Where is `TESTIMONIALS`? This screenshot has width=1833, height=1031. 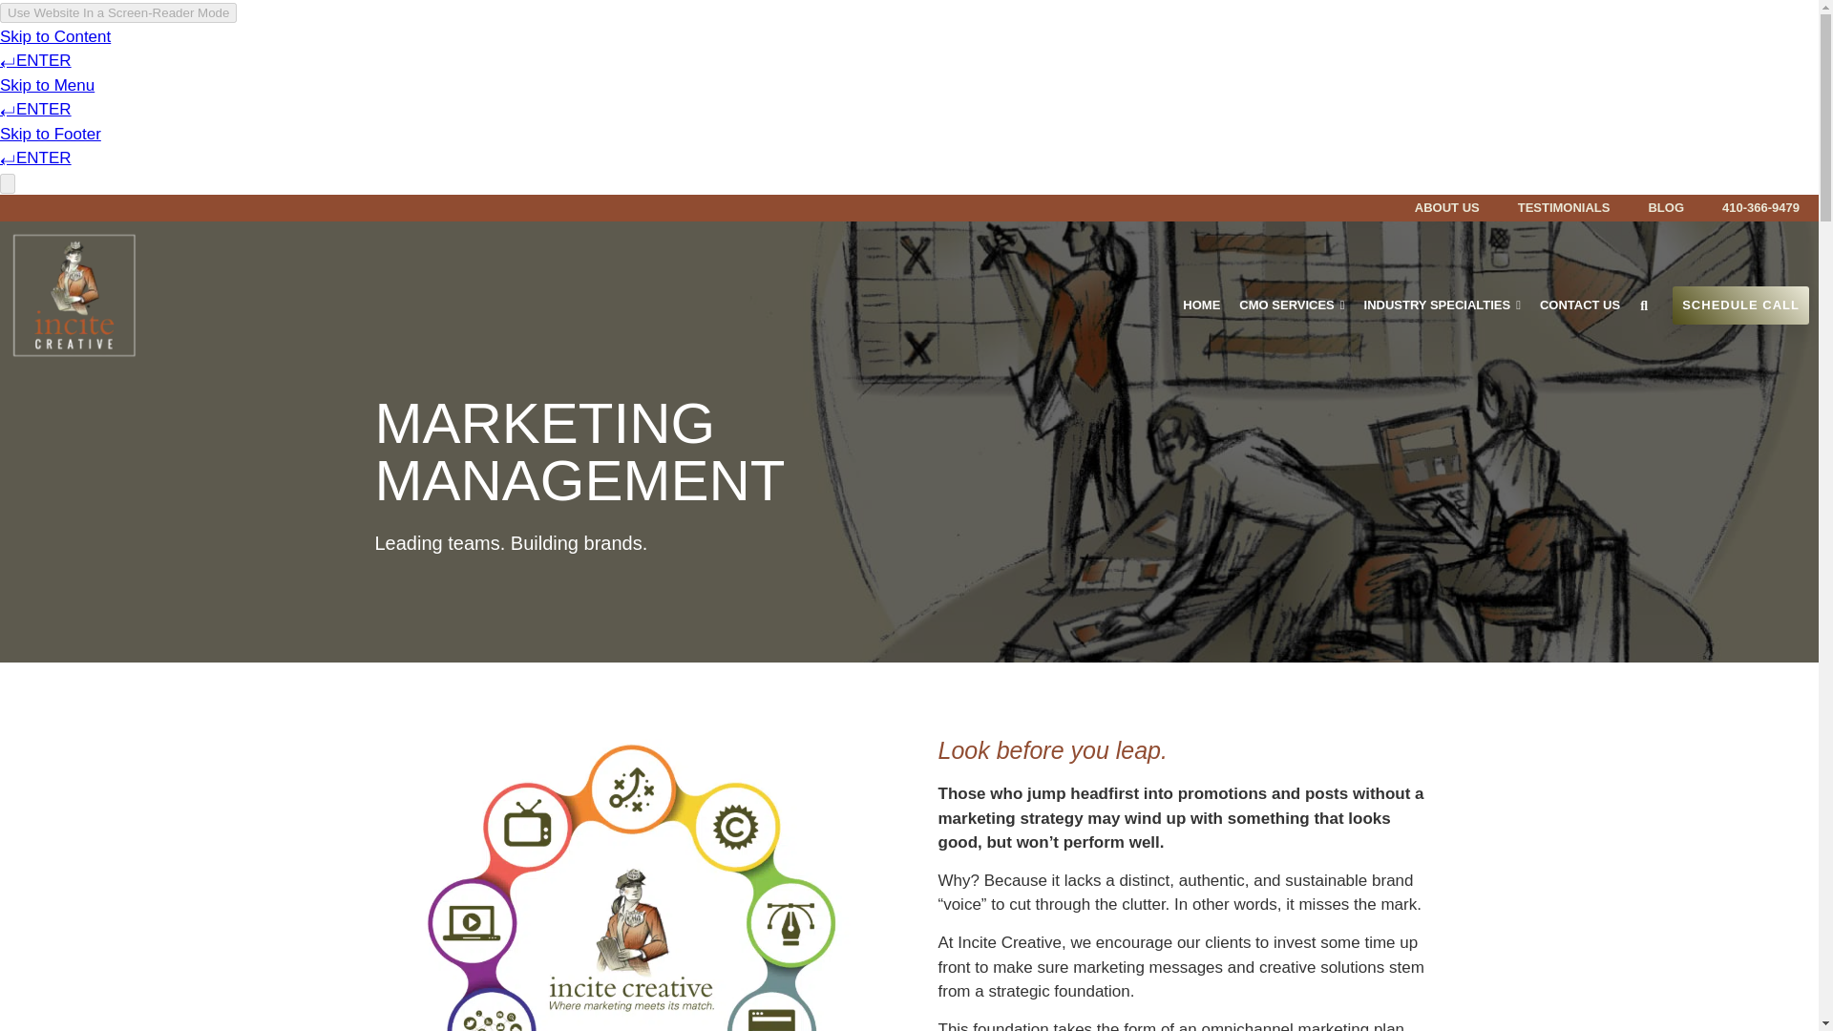 TESTIMONIALS is located at coordinates (1564, 208).